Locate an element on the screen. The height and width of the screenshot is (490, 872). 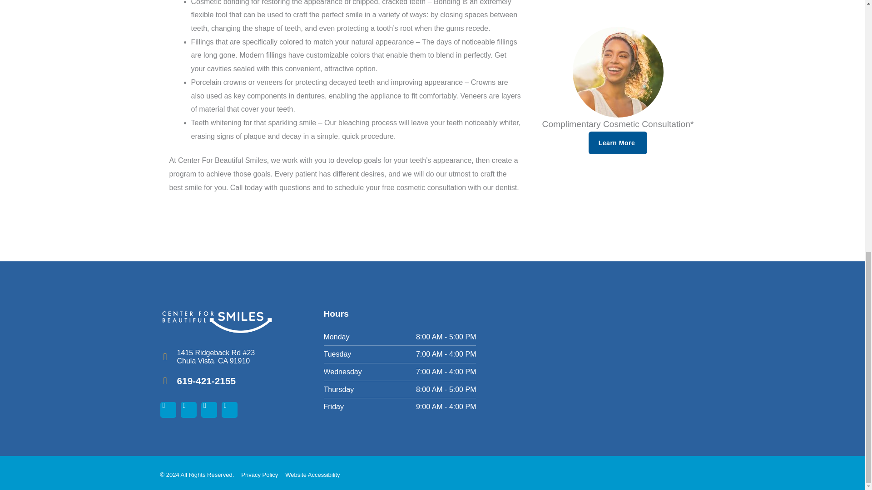
Yelp is located at coordinates (229, 410).